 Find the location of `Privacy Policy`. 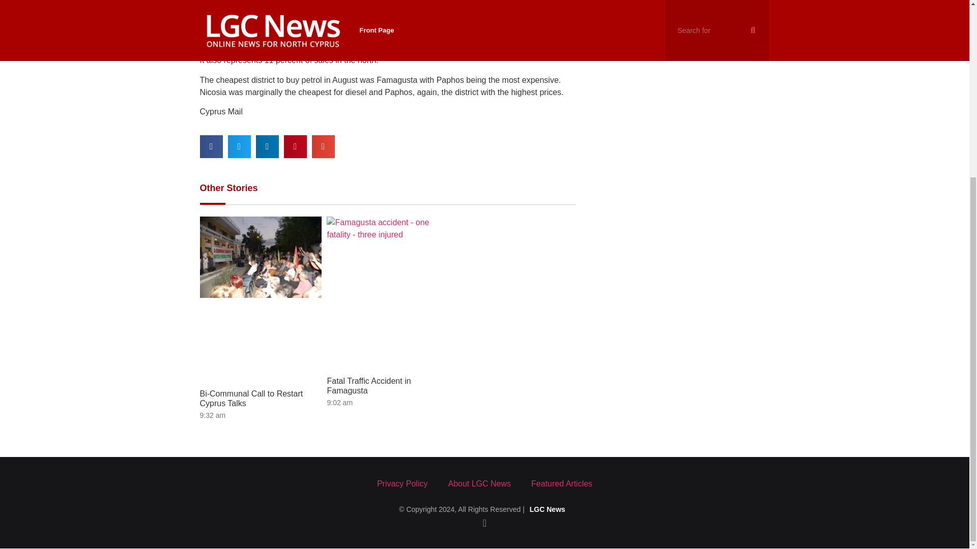

Privacy Policy is located at coordinates (402, 484).